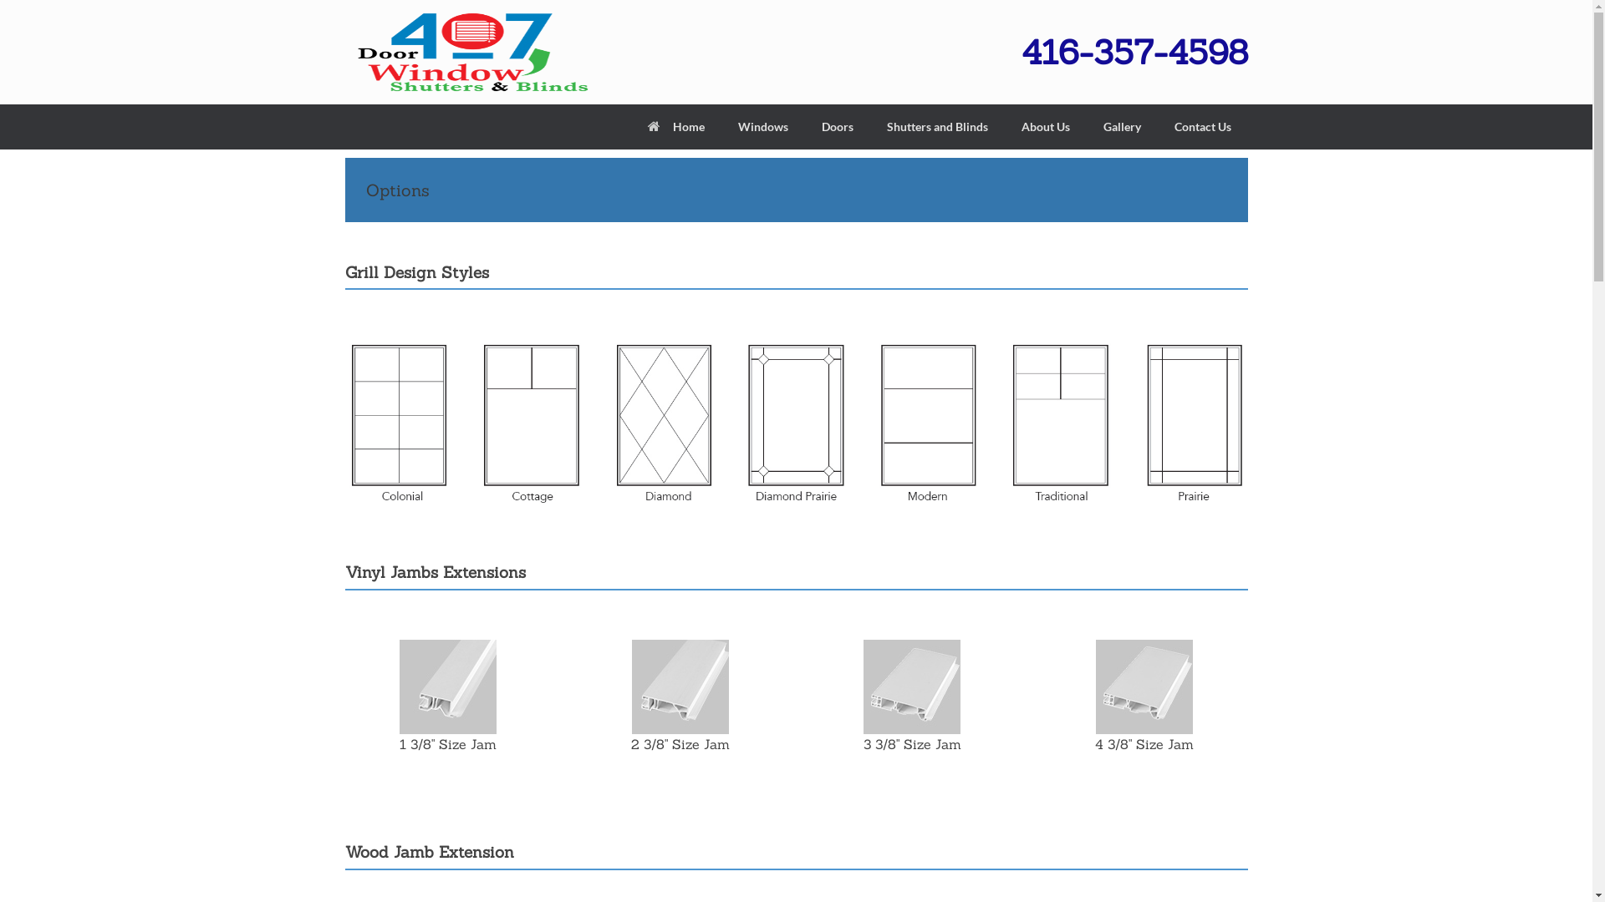 This screenshot has height=902, width=1605. What do you see at coordinates (675, 127) in the screenshot?
I see `Home` at bounding box center [675, 127].